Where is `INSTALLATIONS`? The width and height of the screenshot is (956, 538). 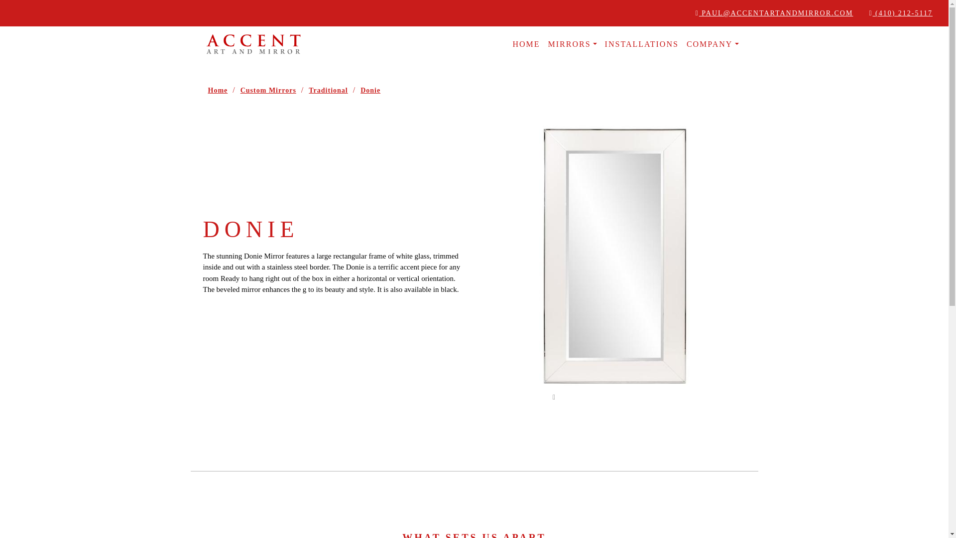 INSTALLATIONS is located at coordinates (641, 44).